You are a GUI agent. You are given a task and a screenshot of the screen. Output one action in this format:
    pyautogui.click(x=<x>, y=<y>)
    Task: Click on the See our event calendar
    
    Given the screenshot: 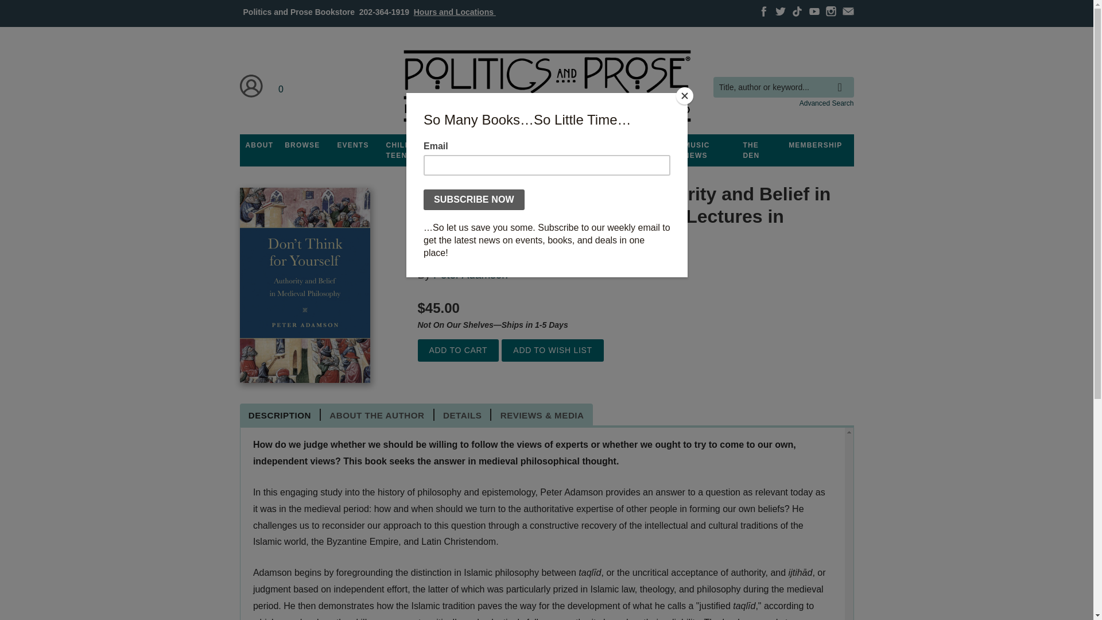 What is the action you would take?
    pyautogui.click(x=352, y=145)
    